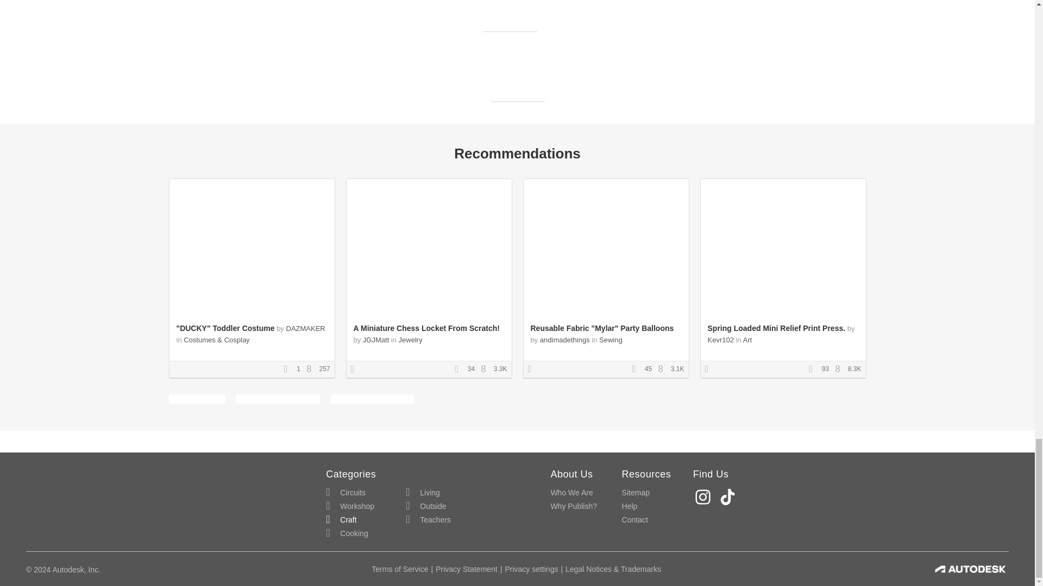 This screenshot has height=586, width=1043. I want to click on Favorites Count, so click(637, 369).